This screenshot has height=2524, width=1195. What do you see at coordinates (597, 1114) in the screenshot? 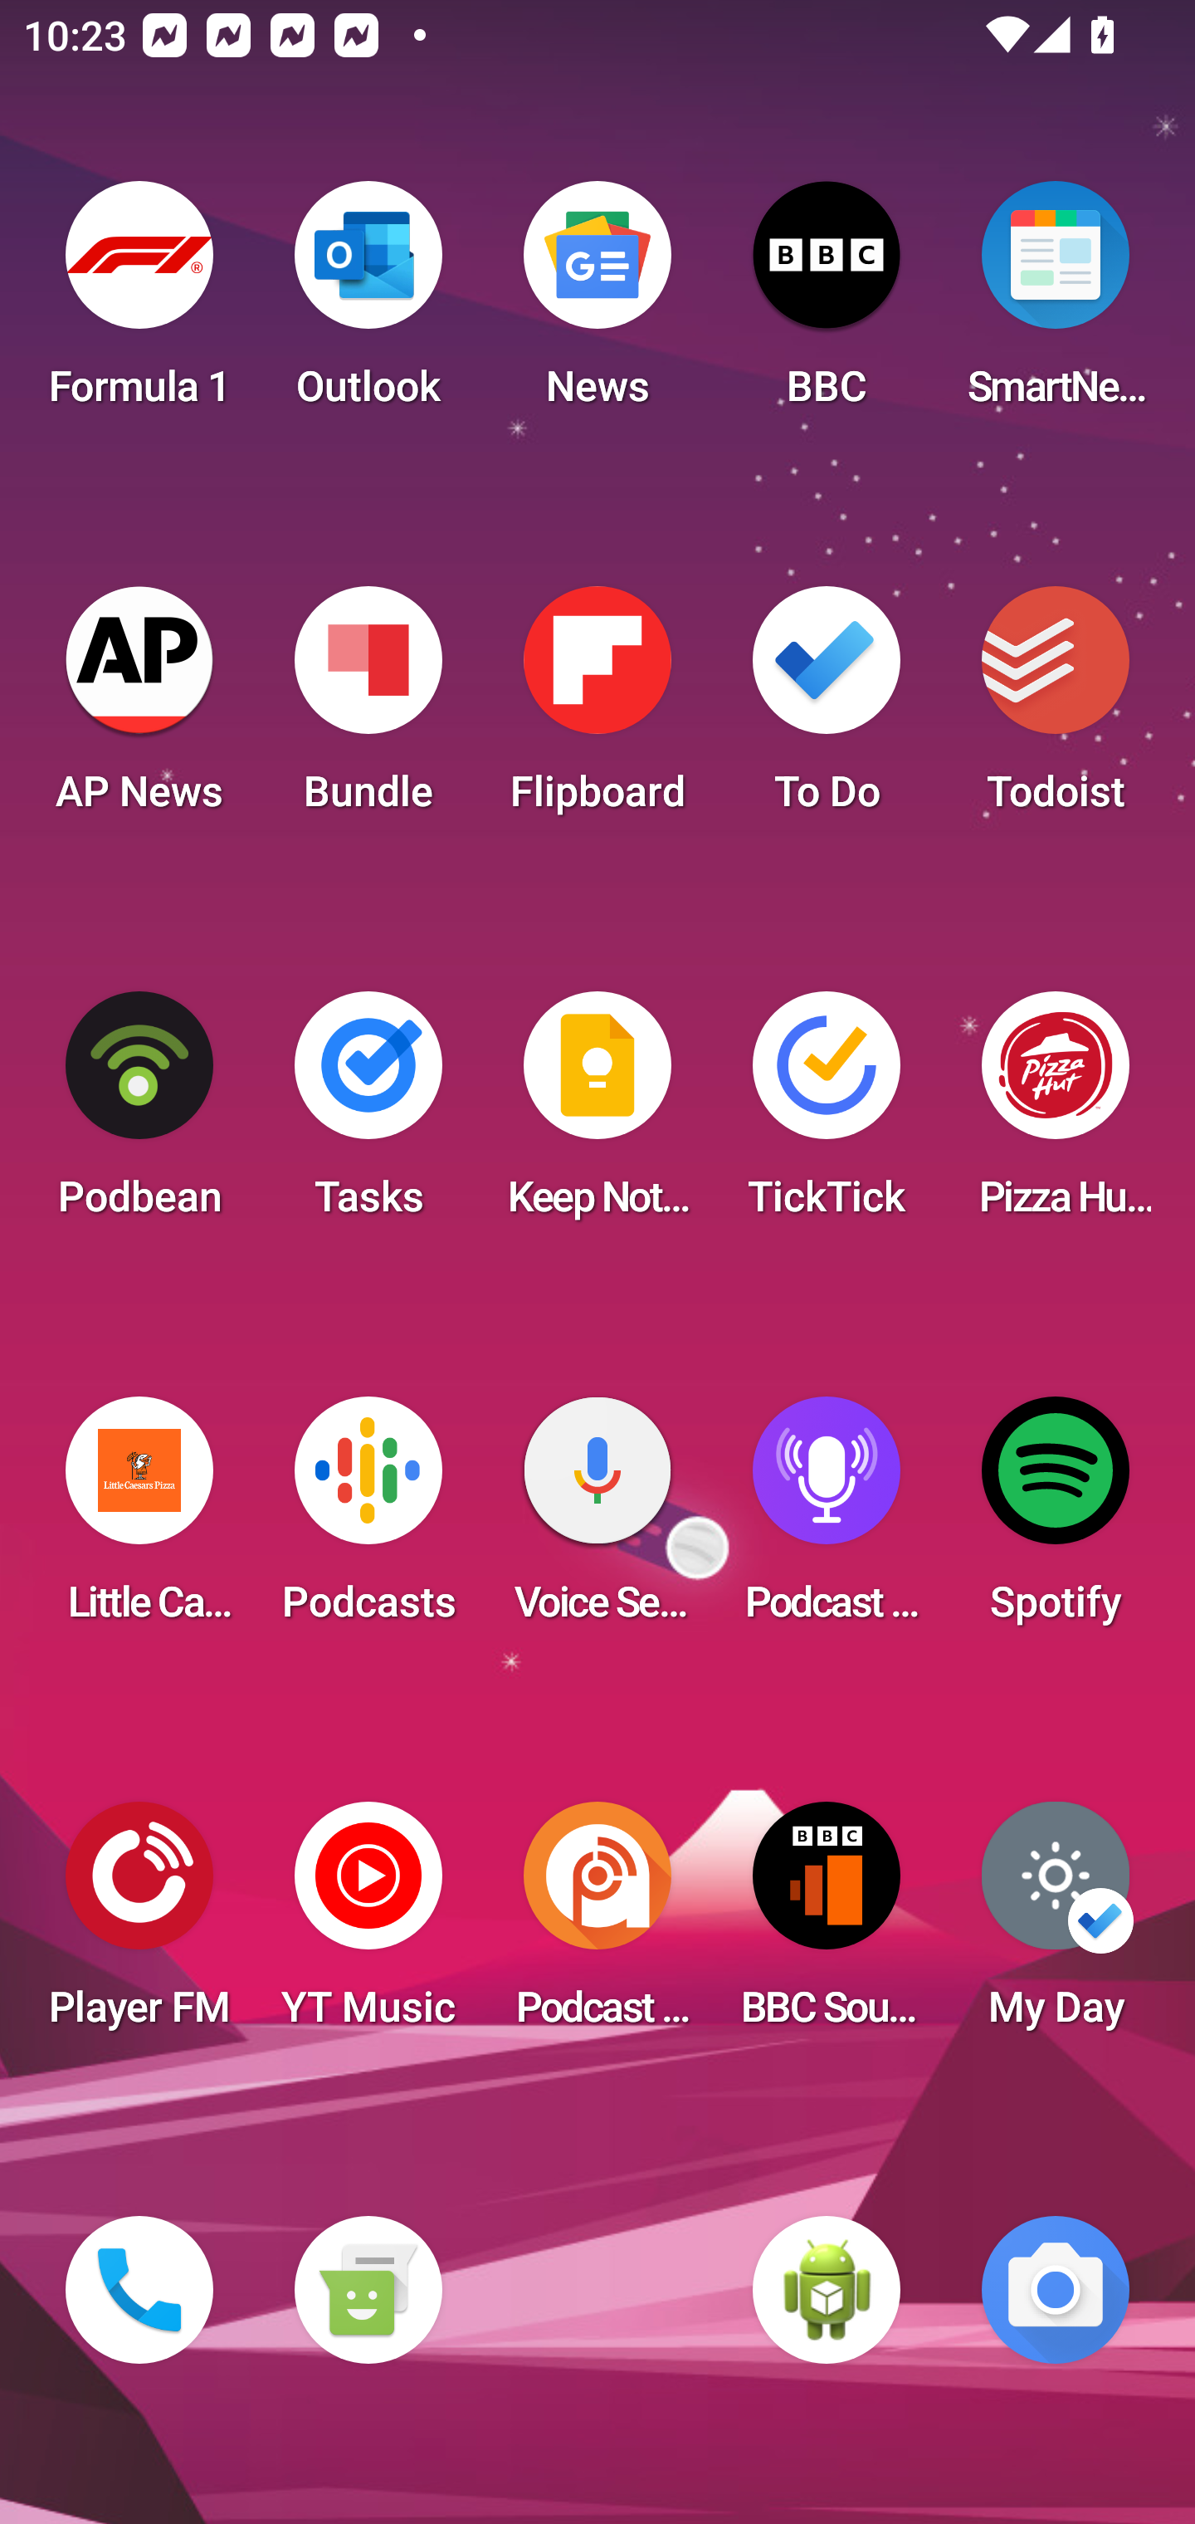
I see `Keep Notes` at bounding box center [597, 1114].